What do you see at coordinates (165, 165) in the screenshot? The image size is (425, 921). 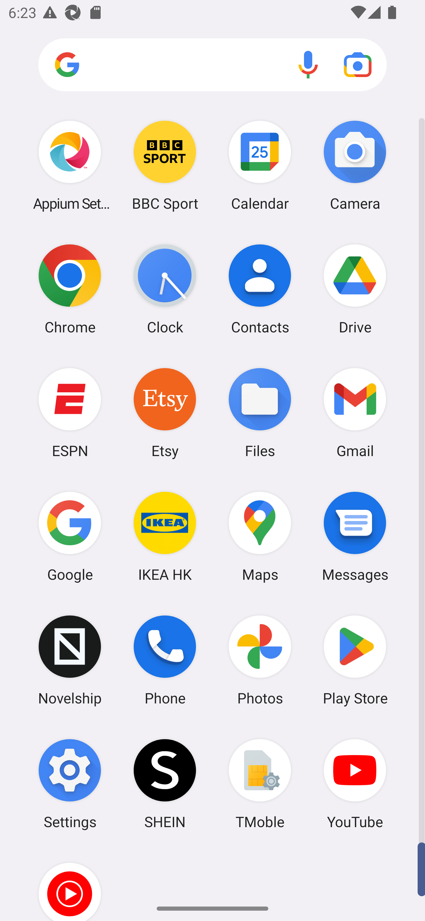 I see `BBC Sport` at bounding box center [165, 165].